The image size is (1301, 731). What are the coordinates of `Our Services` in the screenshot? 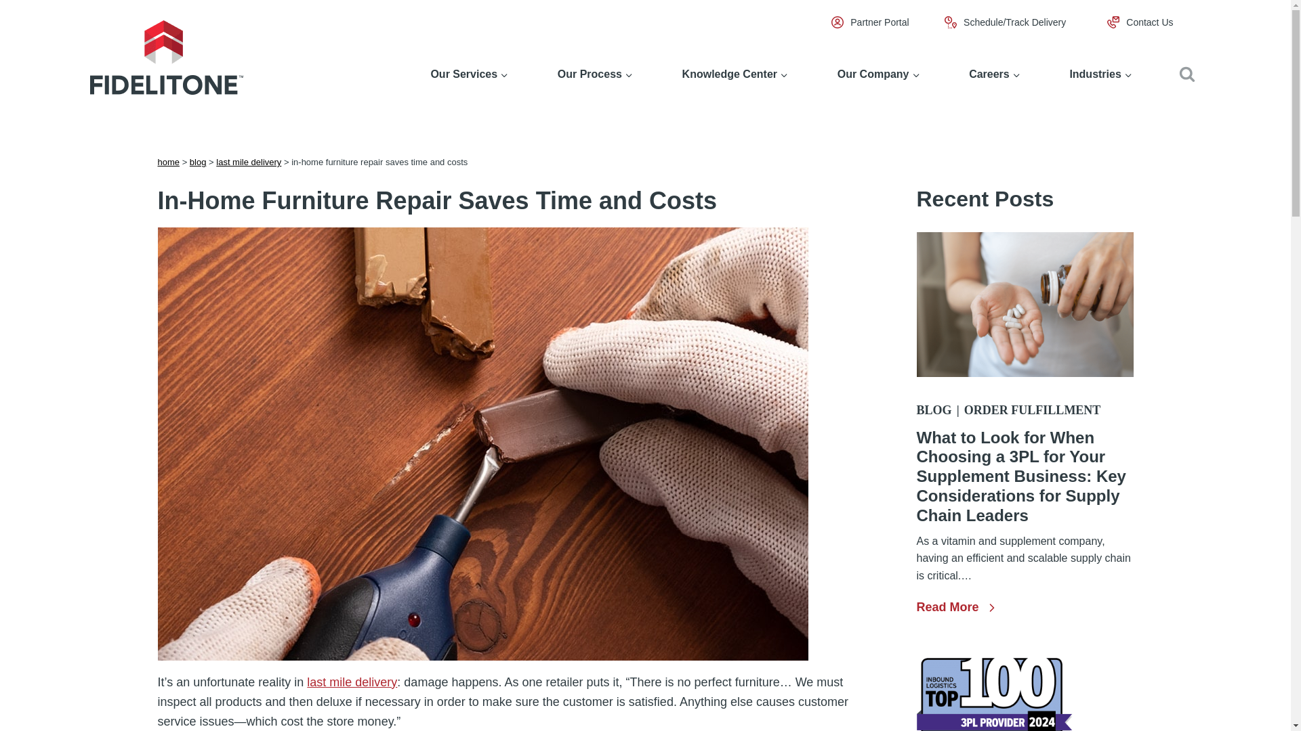 It's located at (469, 74).